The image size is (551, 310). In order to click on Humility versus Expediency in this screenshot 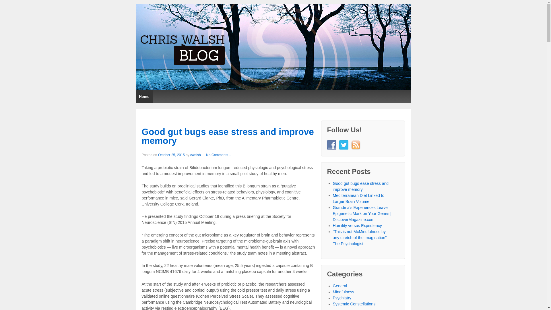, I will do `click(358, 226)`.